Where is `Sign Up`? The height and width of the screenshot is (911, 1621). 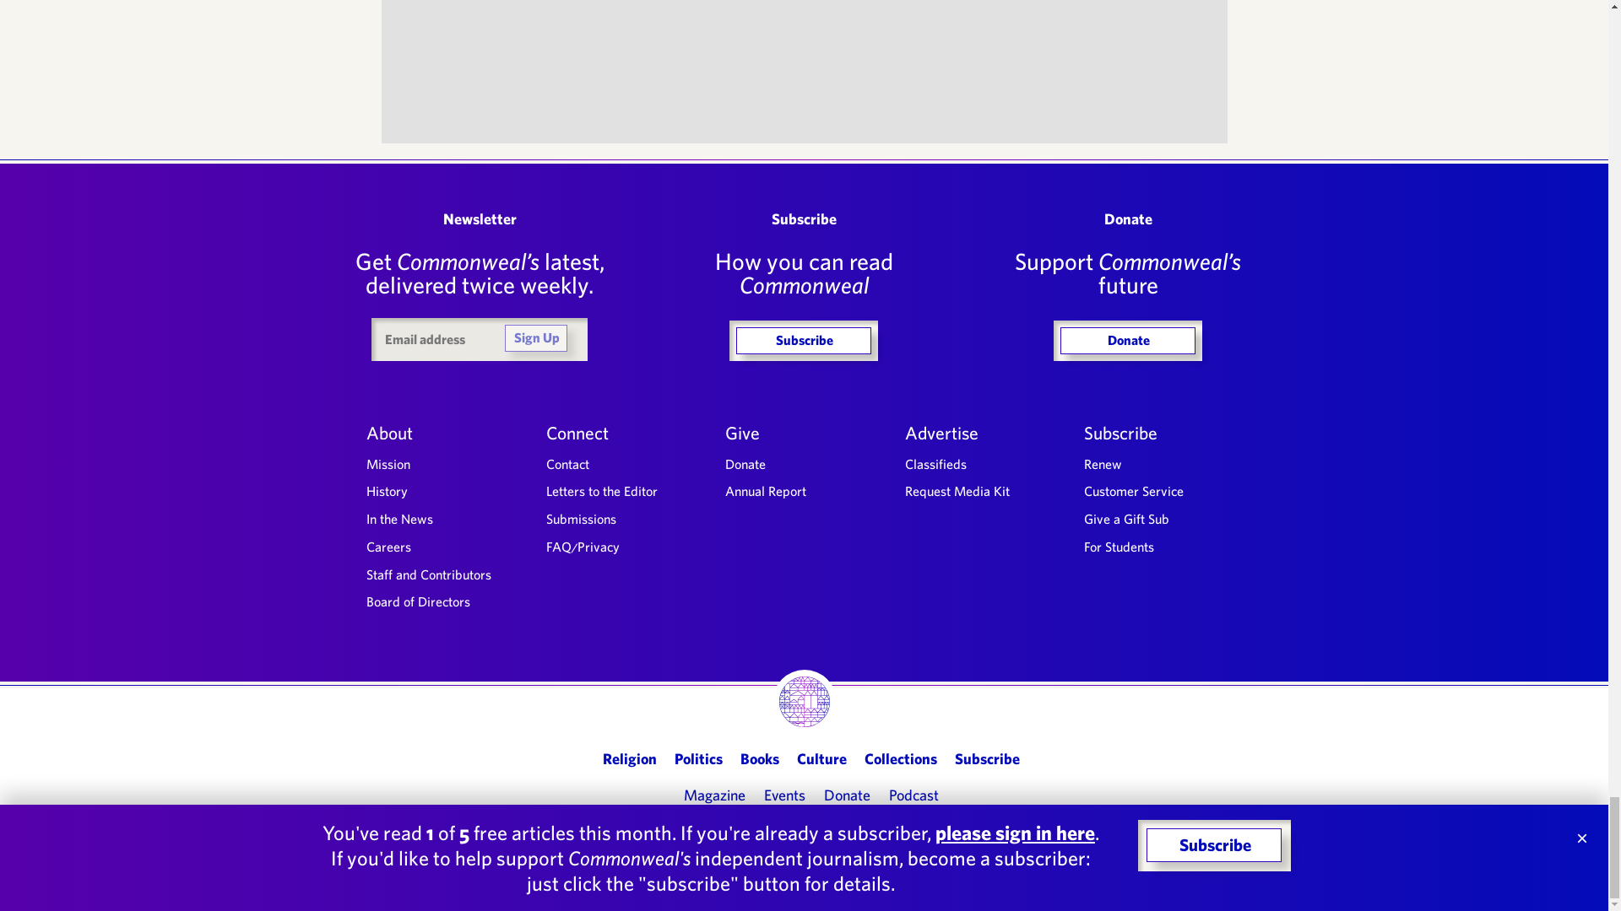
Sign Up is located at coordinates (535, 337).